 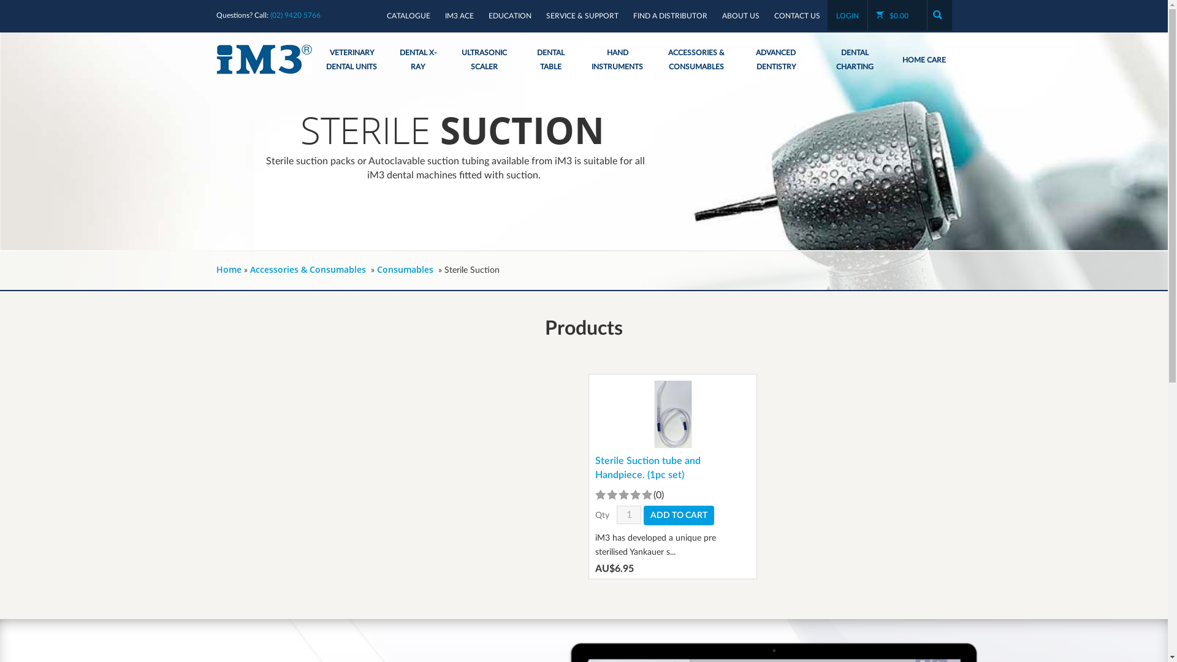 What do you see at coordinates (460, 16) in the screenshot?
I see `IM3 ACE` at bounding box center [460, 16].